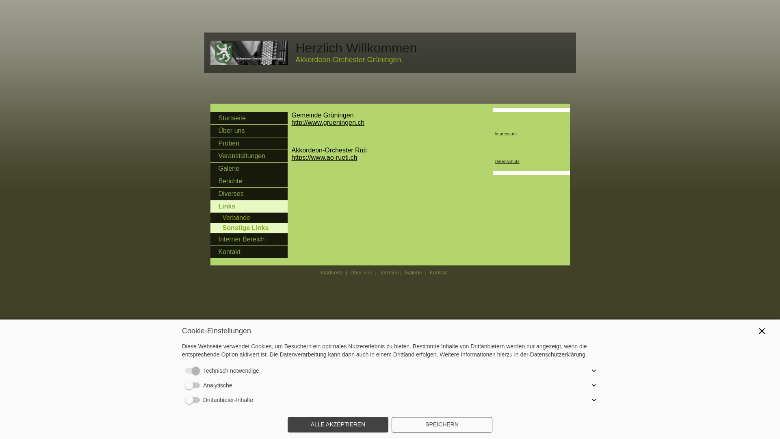  Describe the element at coordinates (249, 252) in the screenshot. I see `Kontakt` at that location.